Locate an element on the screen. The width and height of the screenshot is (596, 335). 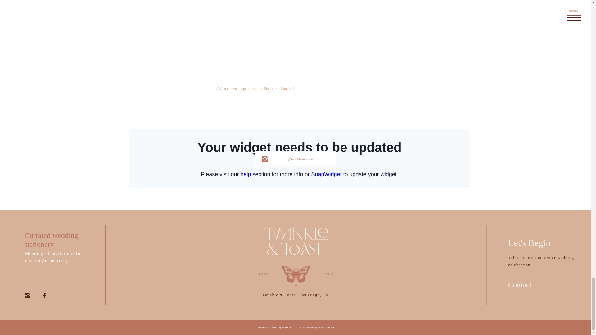
galleries is located at coordinates (267, 295).